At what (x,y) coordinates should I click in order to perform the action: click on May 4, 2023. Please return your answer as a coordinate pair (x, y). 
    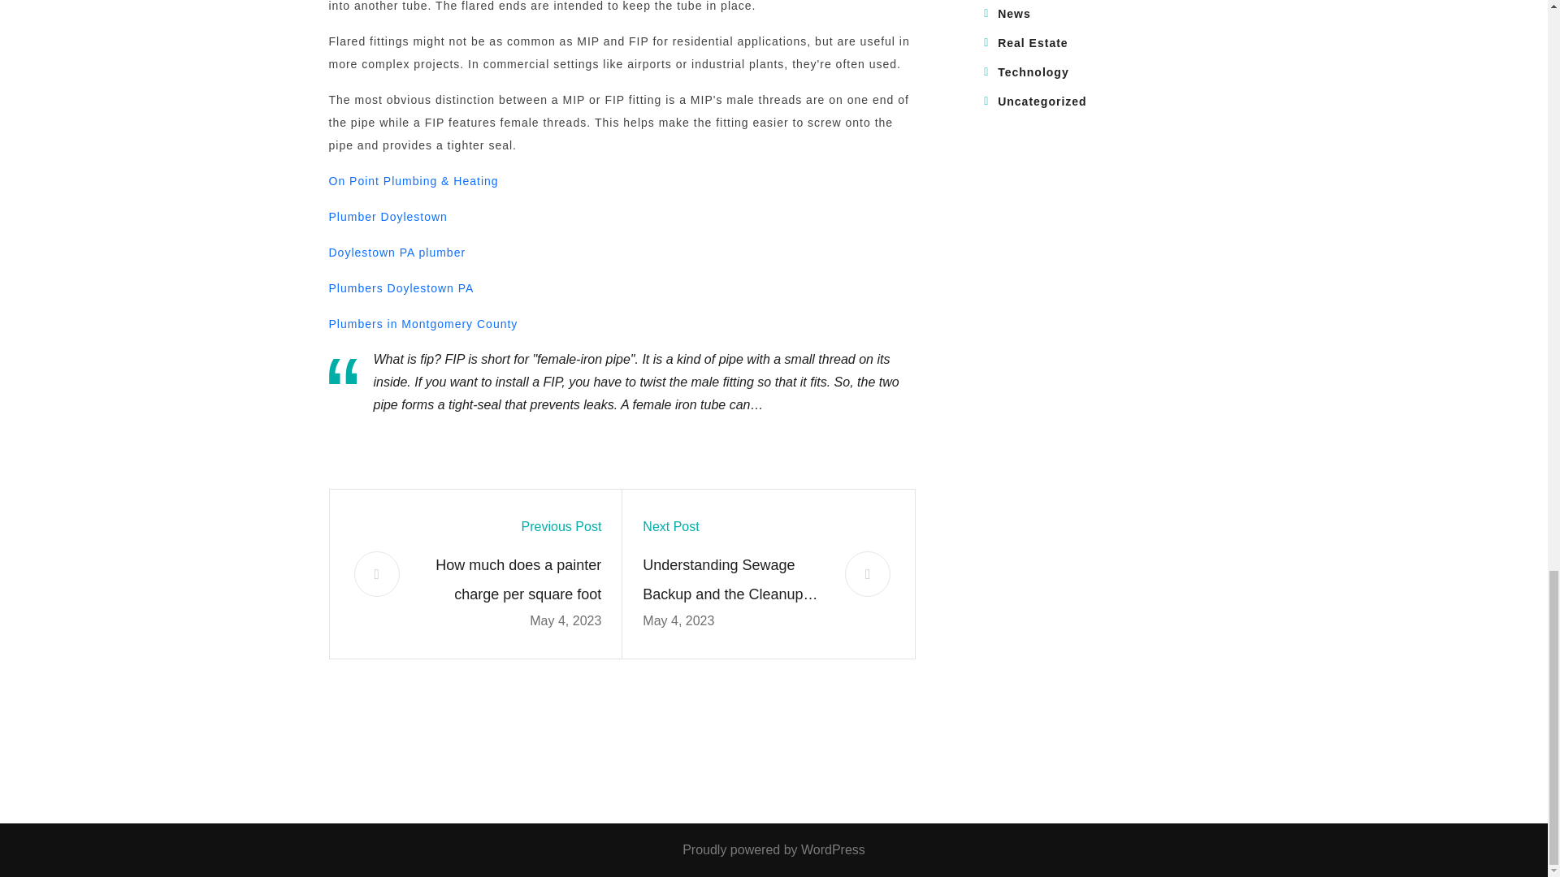
    Looking at the image, I should click on (565, 620).